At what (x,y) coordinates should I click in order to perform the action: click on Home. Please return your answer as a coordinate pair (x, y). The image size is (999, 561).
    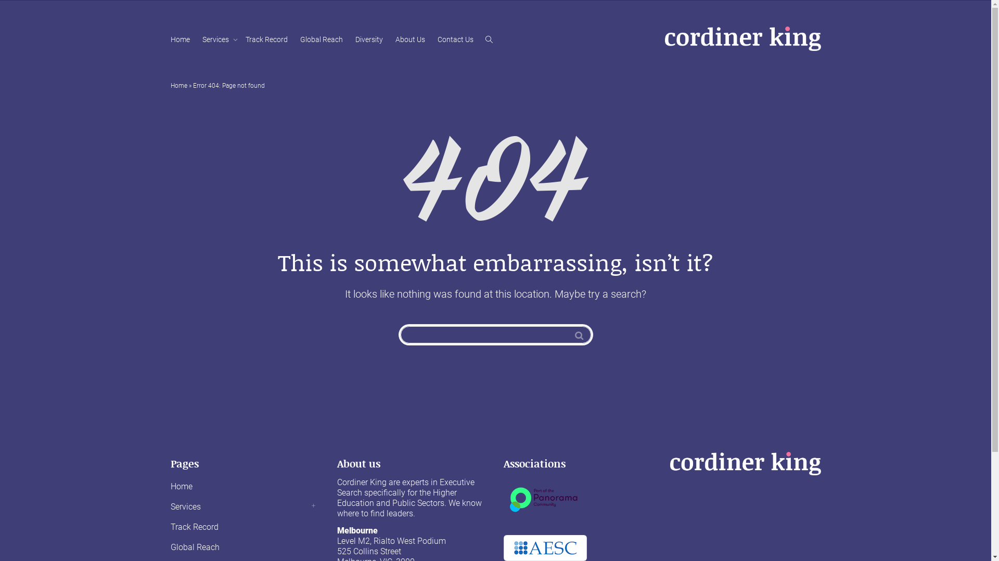
    Looking at the image, I should click on (179, 86).